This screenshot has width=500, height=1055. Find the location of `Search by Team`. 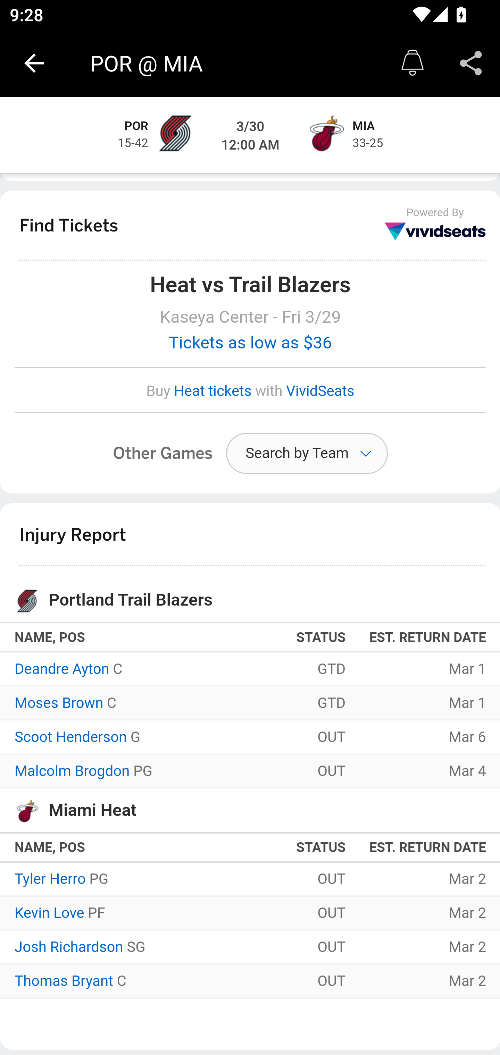

Search by Team is located at coordinates (307, 454).